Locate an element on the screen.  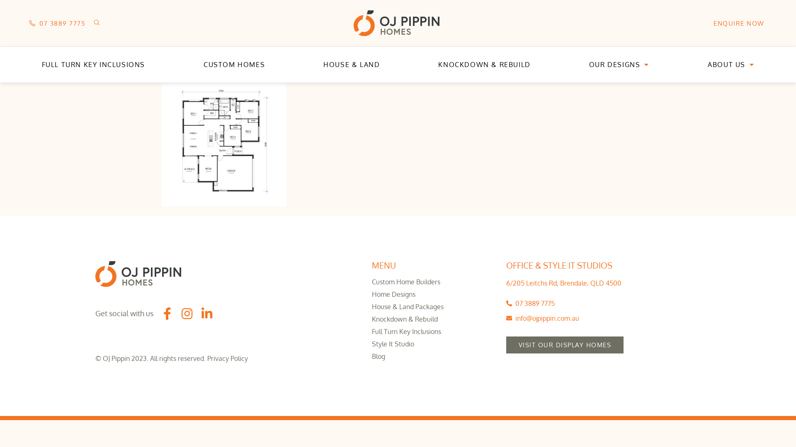
CUSTOM HOMES is located at coordinates (234, 65).